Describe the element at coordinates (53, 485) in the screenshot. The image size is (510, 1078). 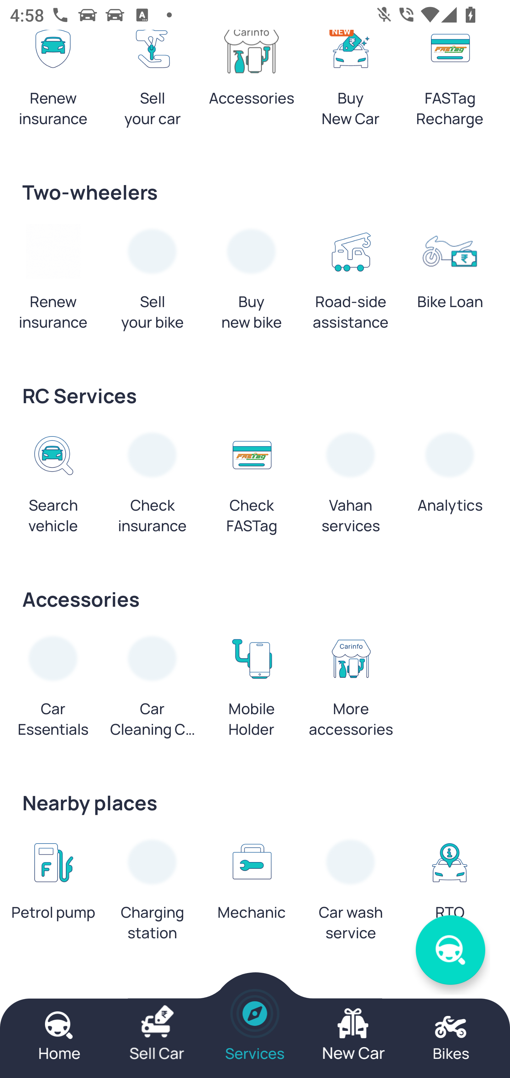
I see `Search vehicle` at that location.